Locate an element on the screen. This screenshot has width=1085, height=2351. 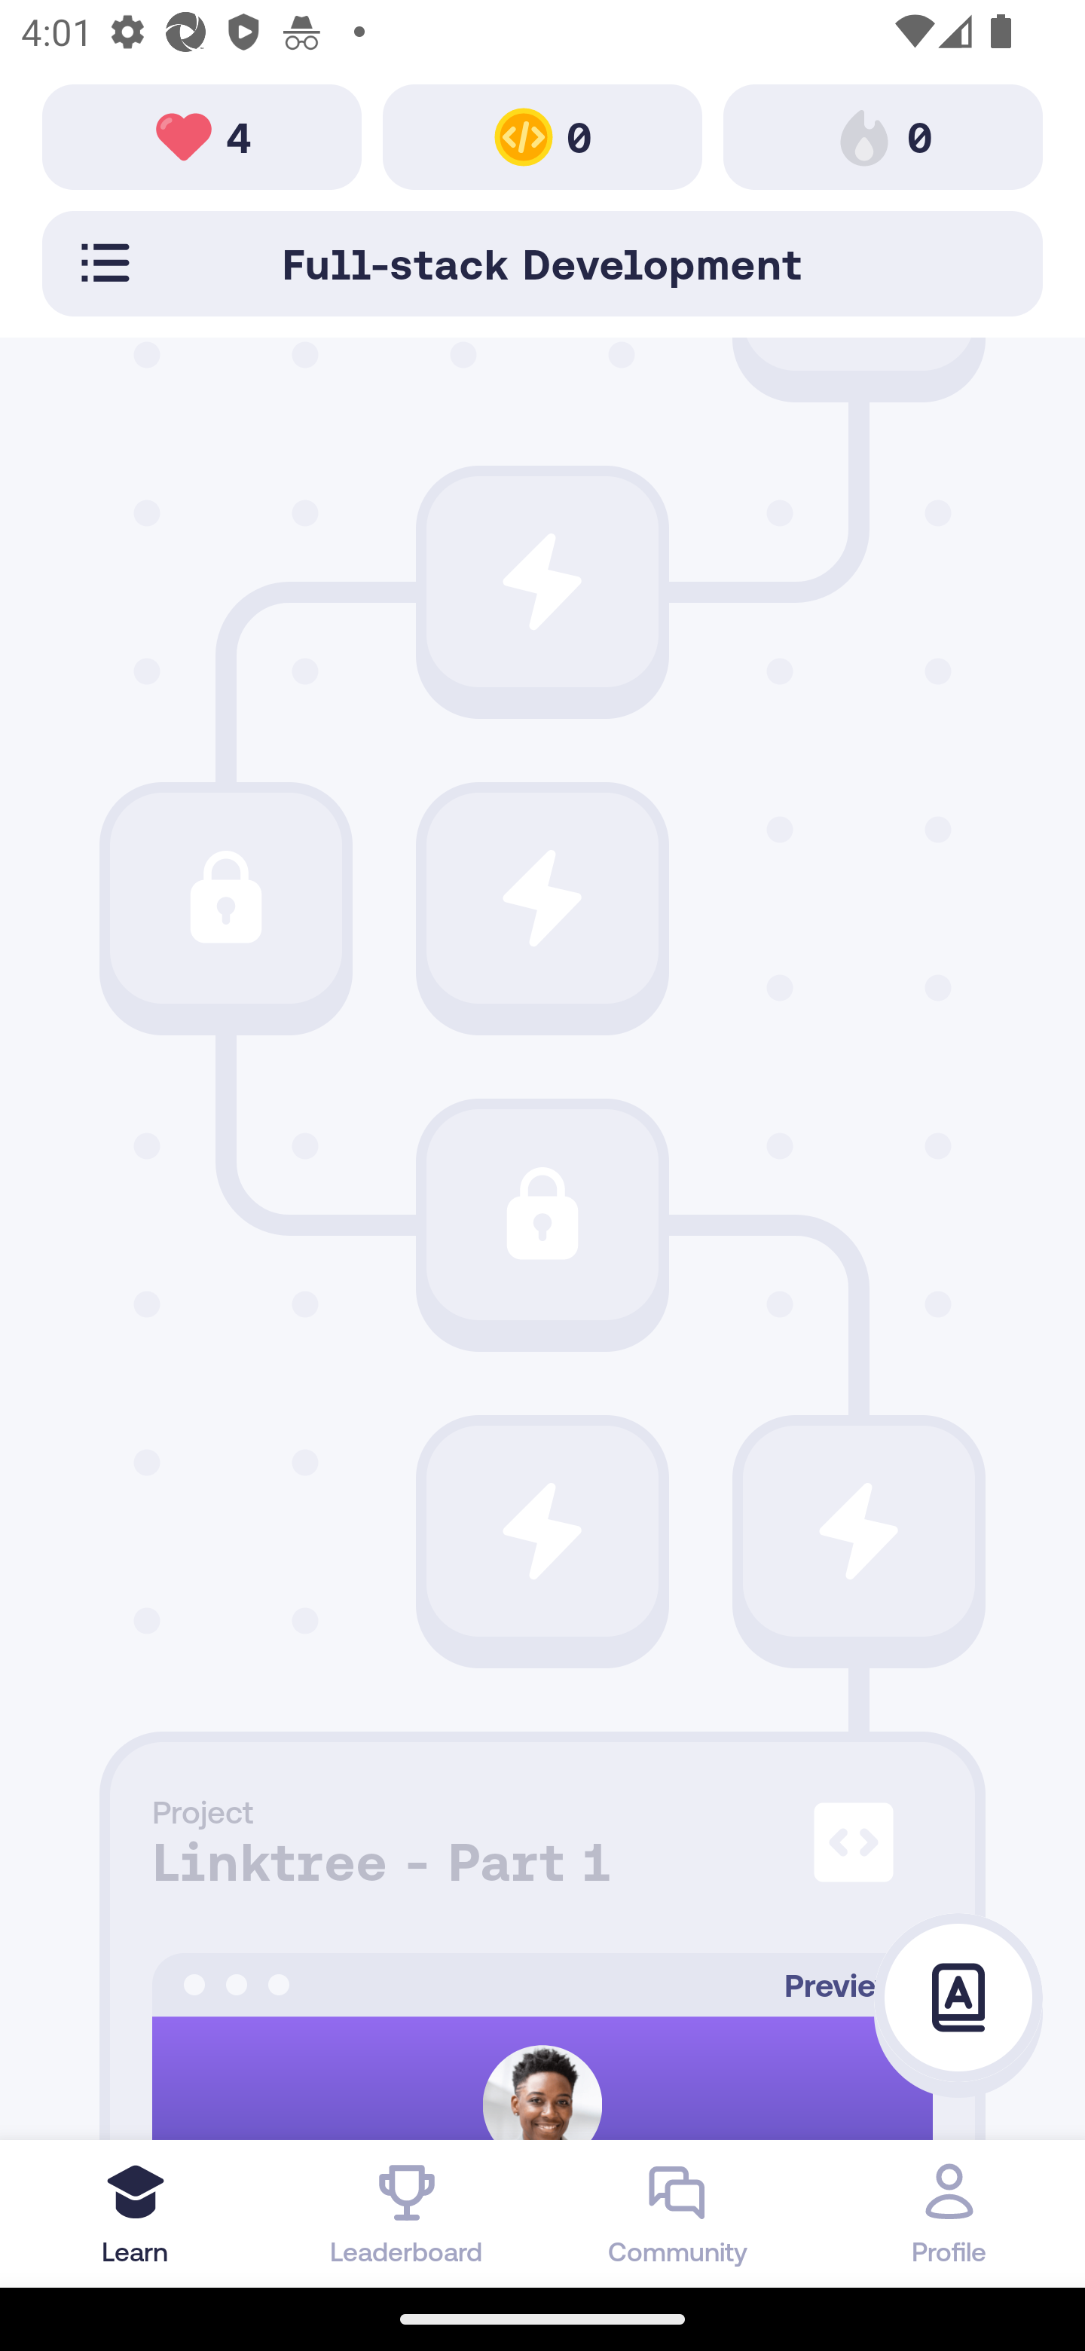
Profile is located at coordinates (949, 2213).